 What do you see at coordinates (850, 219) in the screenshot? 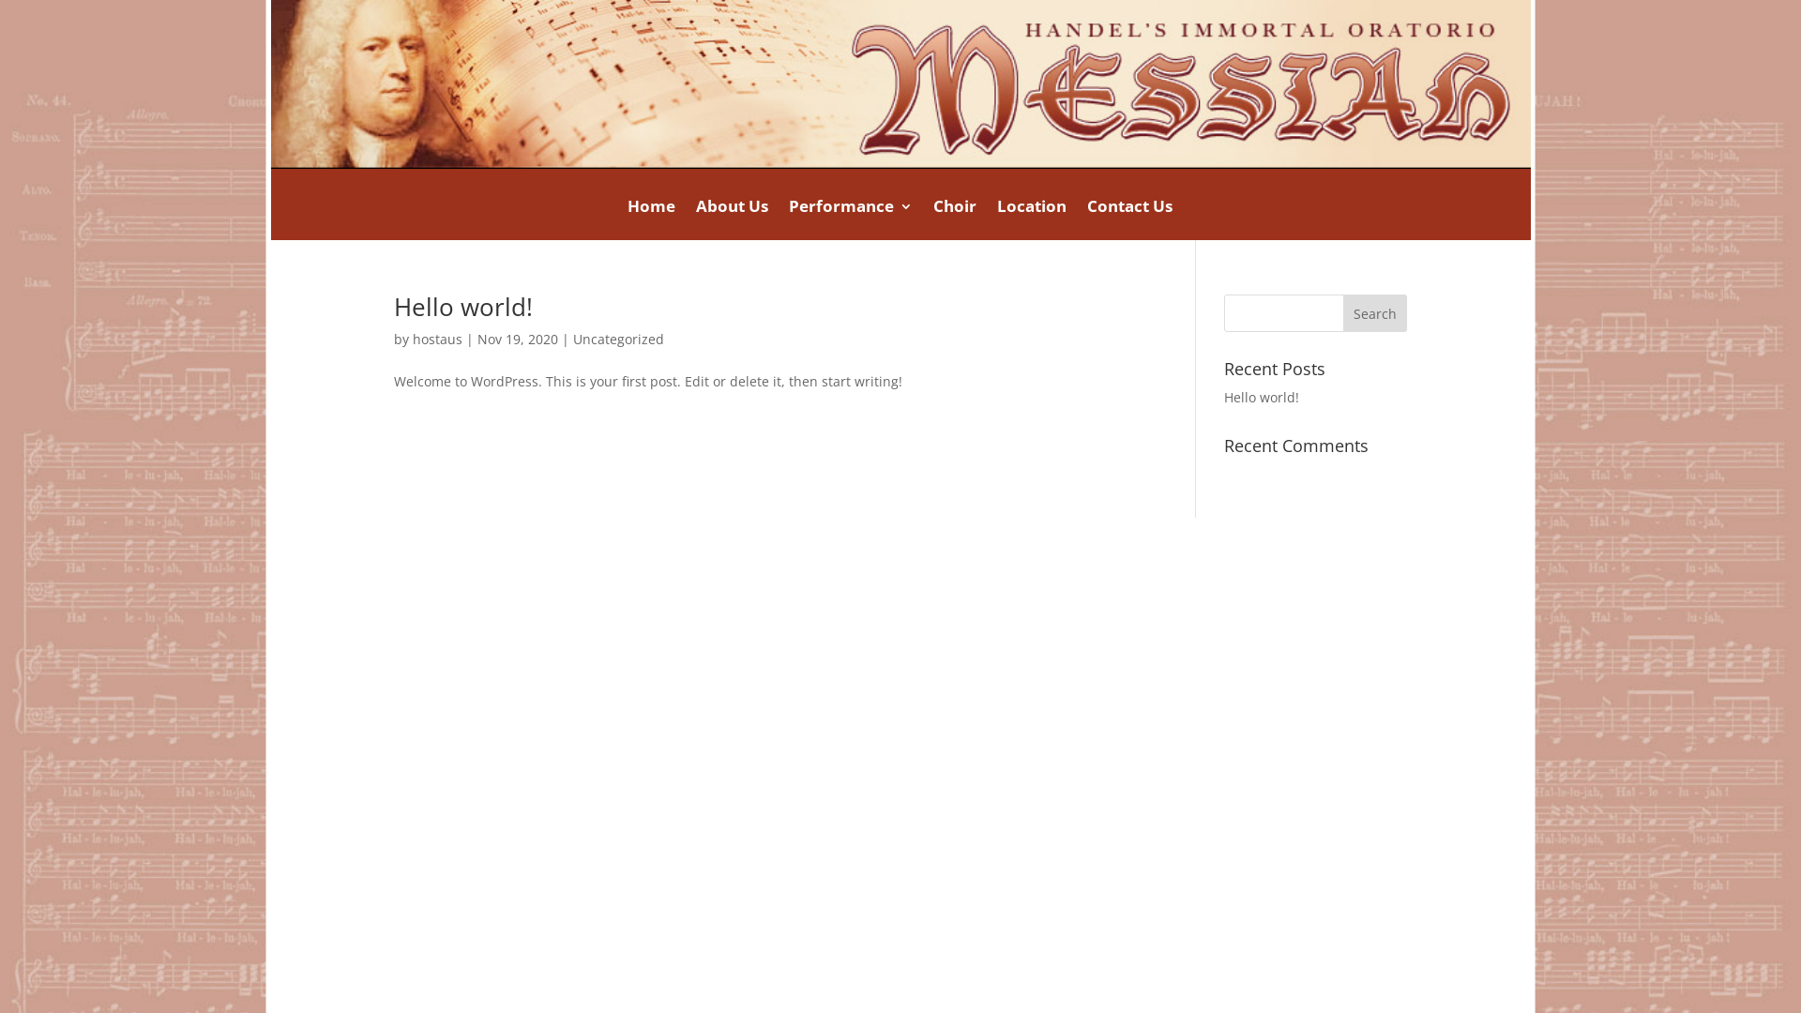
I see `Performance` at bounding box center [850, 219].